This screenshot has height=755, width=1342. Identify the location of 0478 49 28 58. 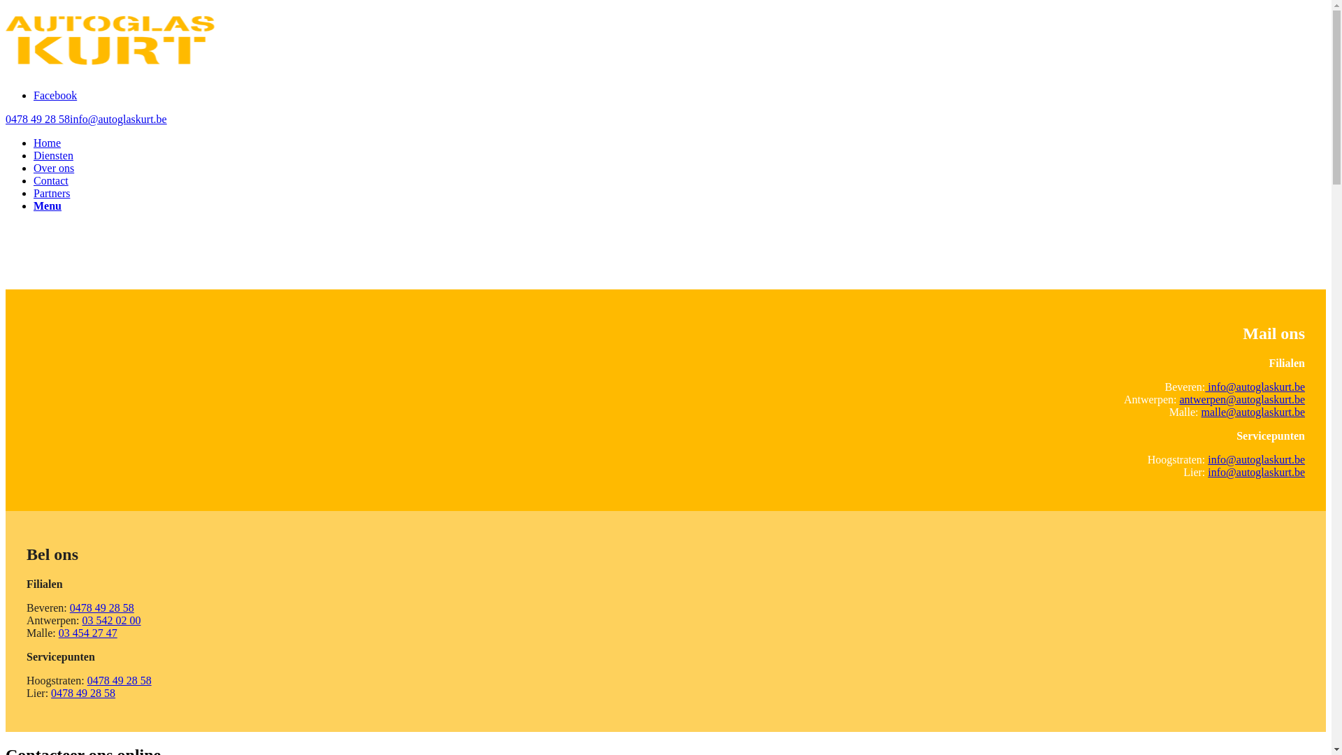
(120, 681).